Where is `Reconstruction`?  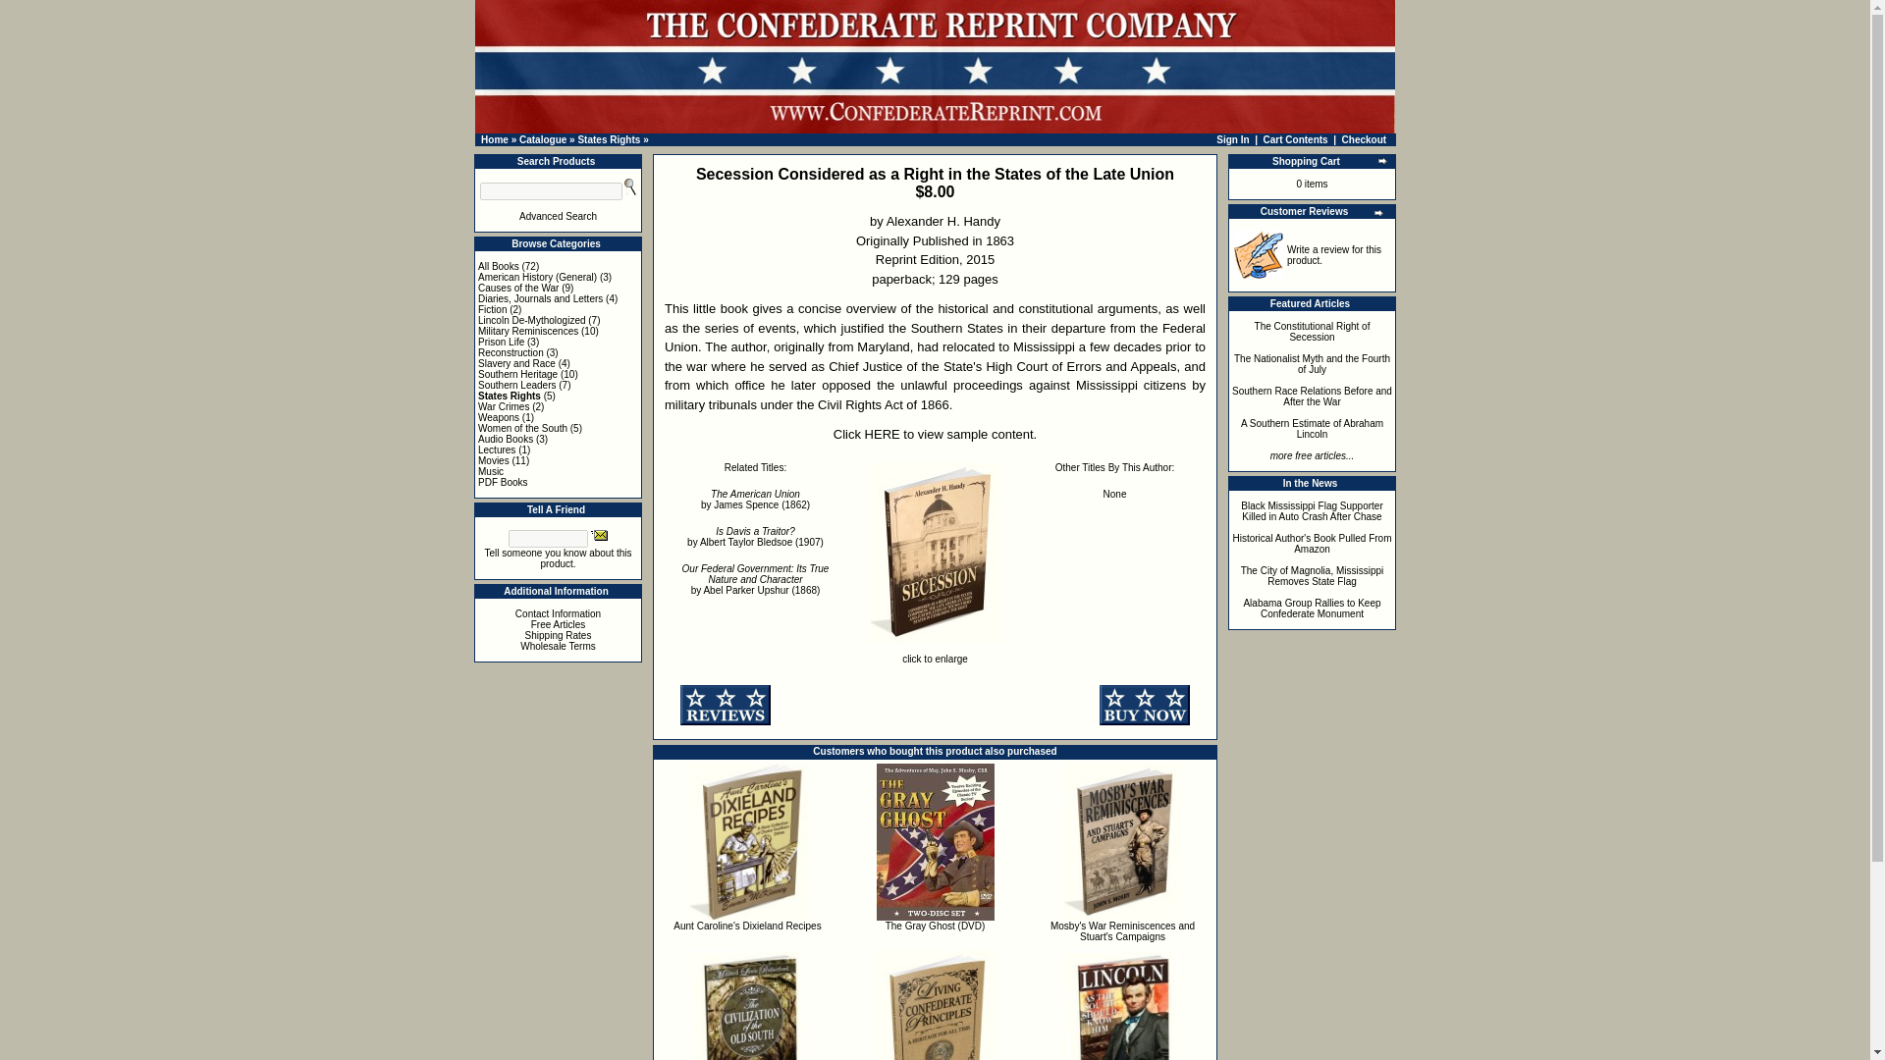
Reconstruction is located at coordinates (511, 353).